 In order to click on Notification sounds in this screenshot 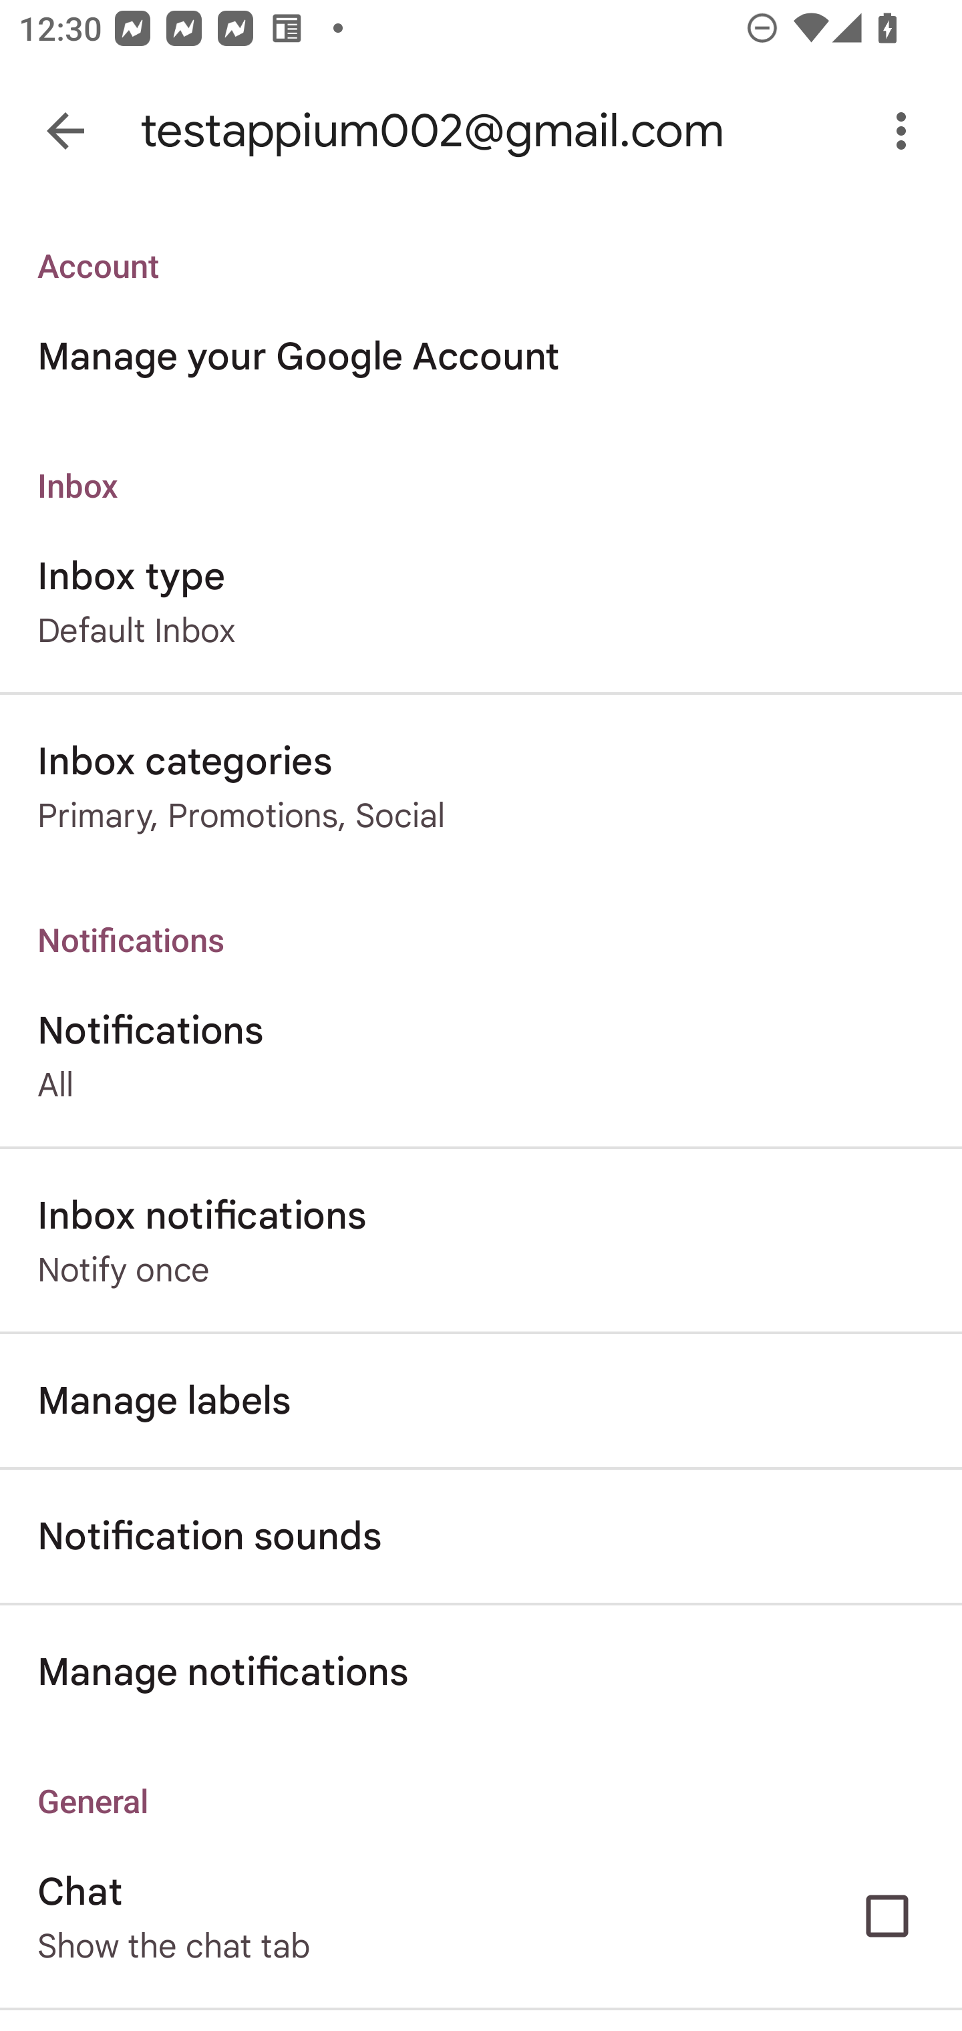, I will do `click(481, 1536)`.